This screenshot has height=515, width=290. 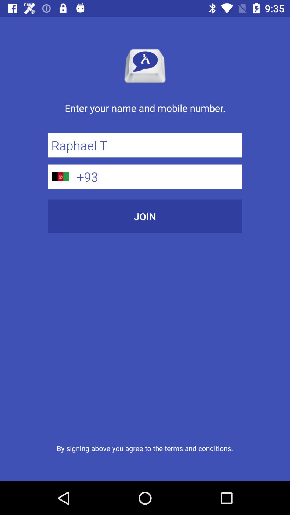 What do you see at coordinates (145, 145) in the screenshot?
I see `launch the icon below the enter your name icon` at bounding box center [145, 145].